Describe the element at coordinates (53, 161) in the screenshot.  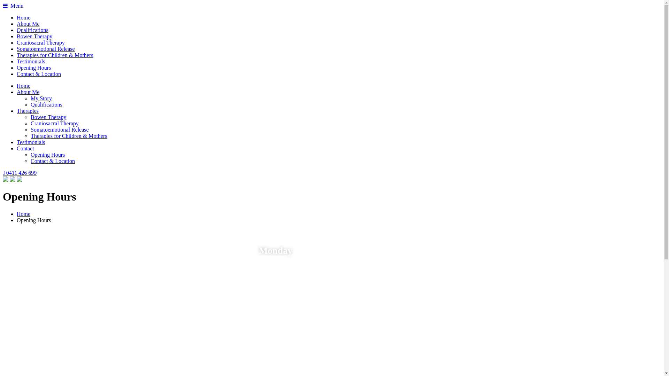
I see `Contact & Location` at that location.